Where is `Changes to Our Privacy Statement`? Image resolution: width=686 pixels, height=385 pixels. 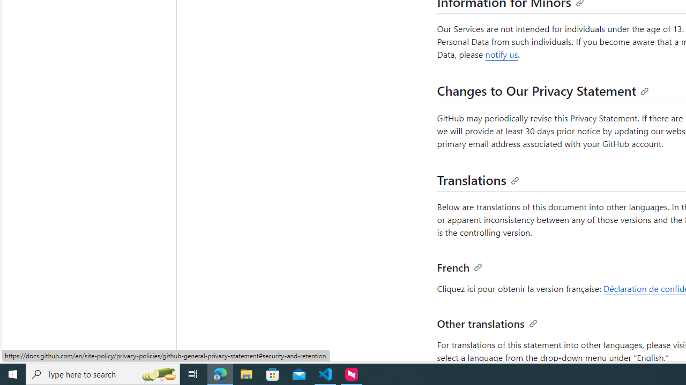 Changes to Our Privacy Statement is located at coordinates (543, 90).